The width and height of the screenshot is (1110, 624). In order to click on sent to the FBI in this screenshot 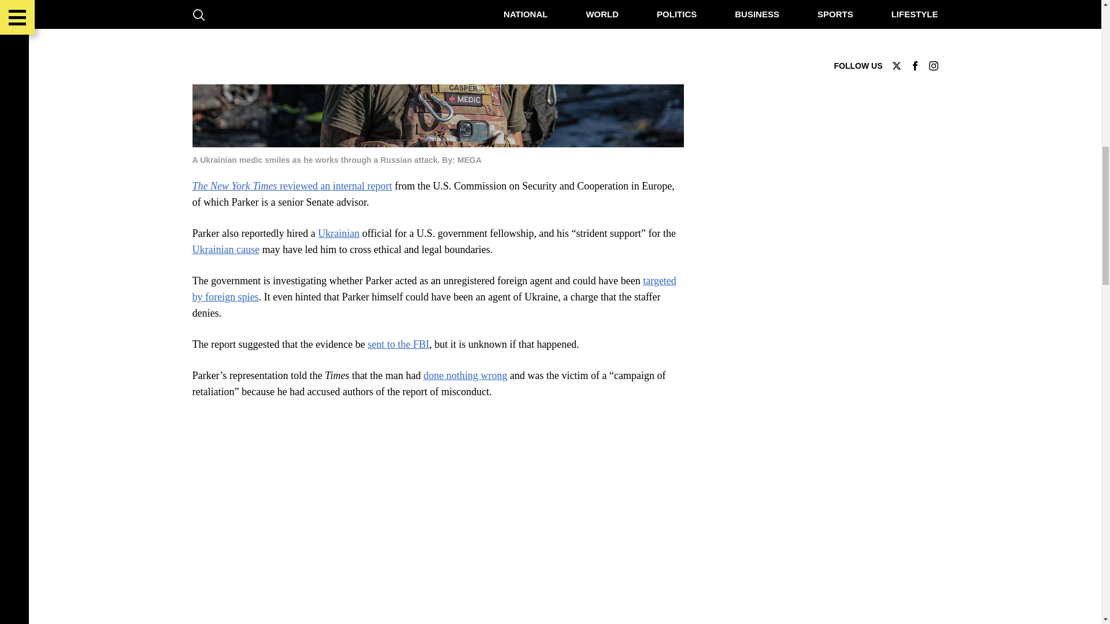, I will do `click(398, 344)`.